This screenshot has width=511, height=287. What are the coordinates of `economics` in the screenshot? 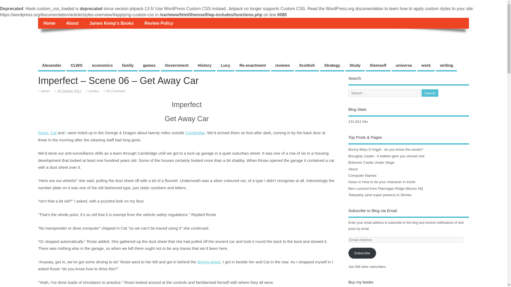 It's located at (102, 66).